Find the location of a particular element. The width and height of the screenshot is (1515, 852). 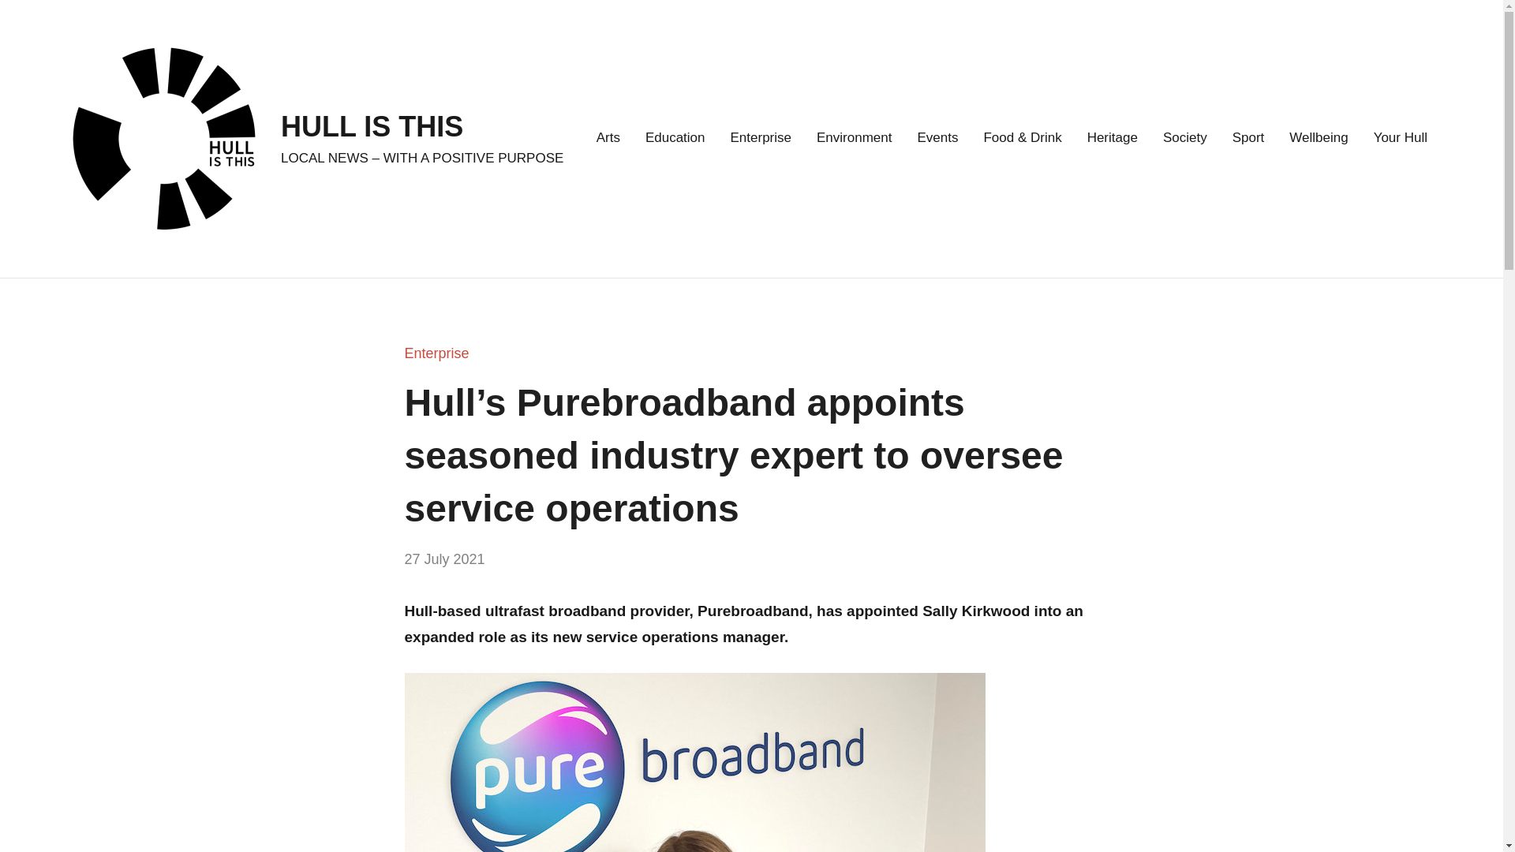

Events is located at coordinates (937, 138).